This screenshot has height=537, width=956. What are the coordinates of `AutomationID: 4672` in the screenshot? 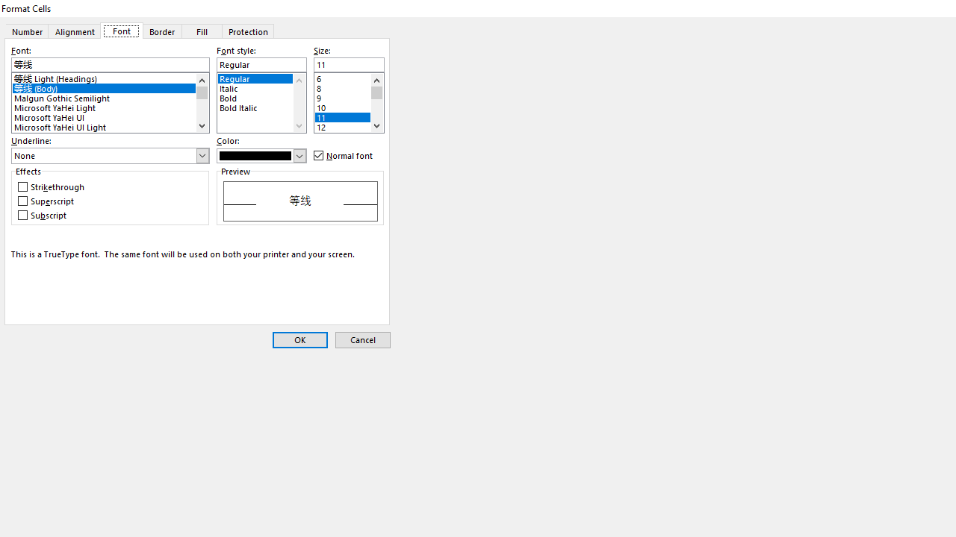 It's located at (376, 103).